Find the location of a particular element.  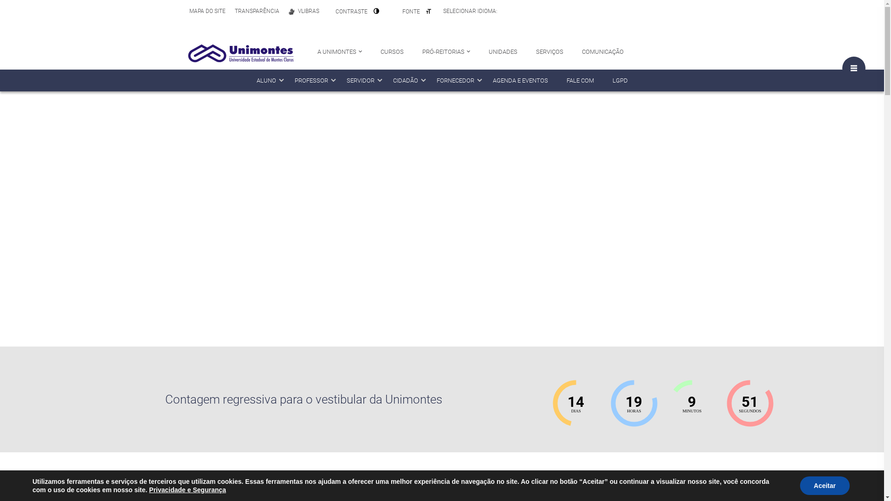

French is located at coordinates (534, 11).